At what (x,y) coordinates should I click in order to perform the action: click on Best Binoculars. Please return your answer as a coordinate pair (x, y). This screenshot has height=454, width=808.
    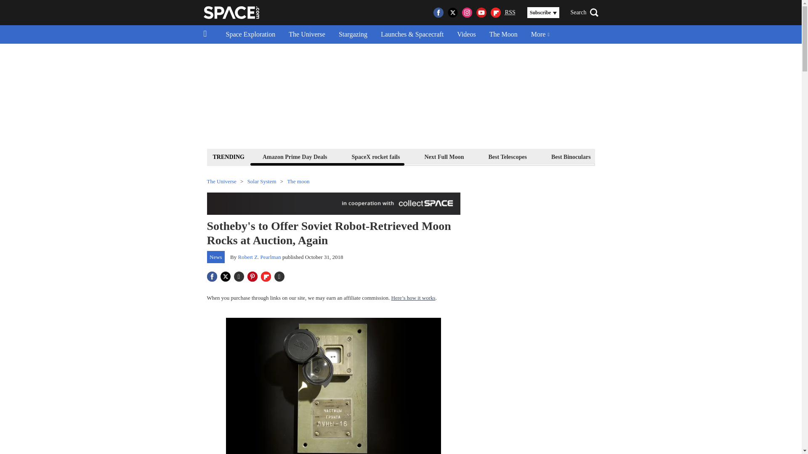
    Looking at the image, I should click on (571, 156).